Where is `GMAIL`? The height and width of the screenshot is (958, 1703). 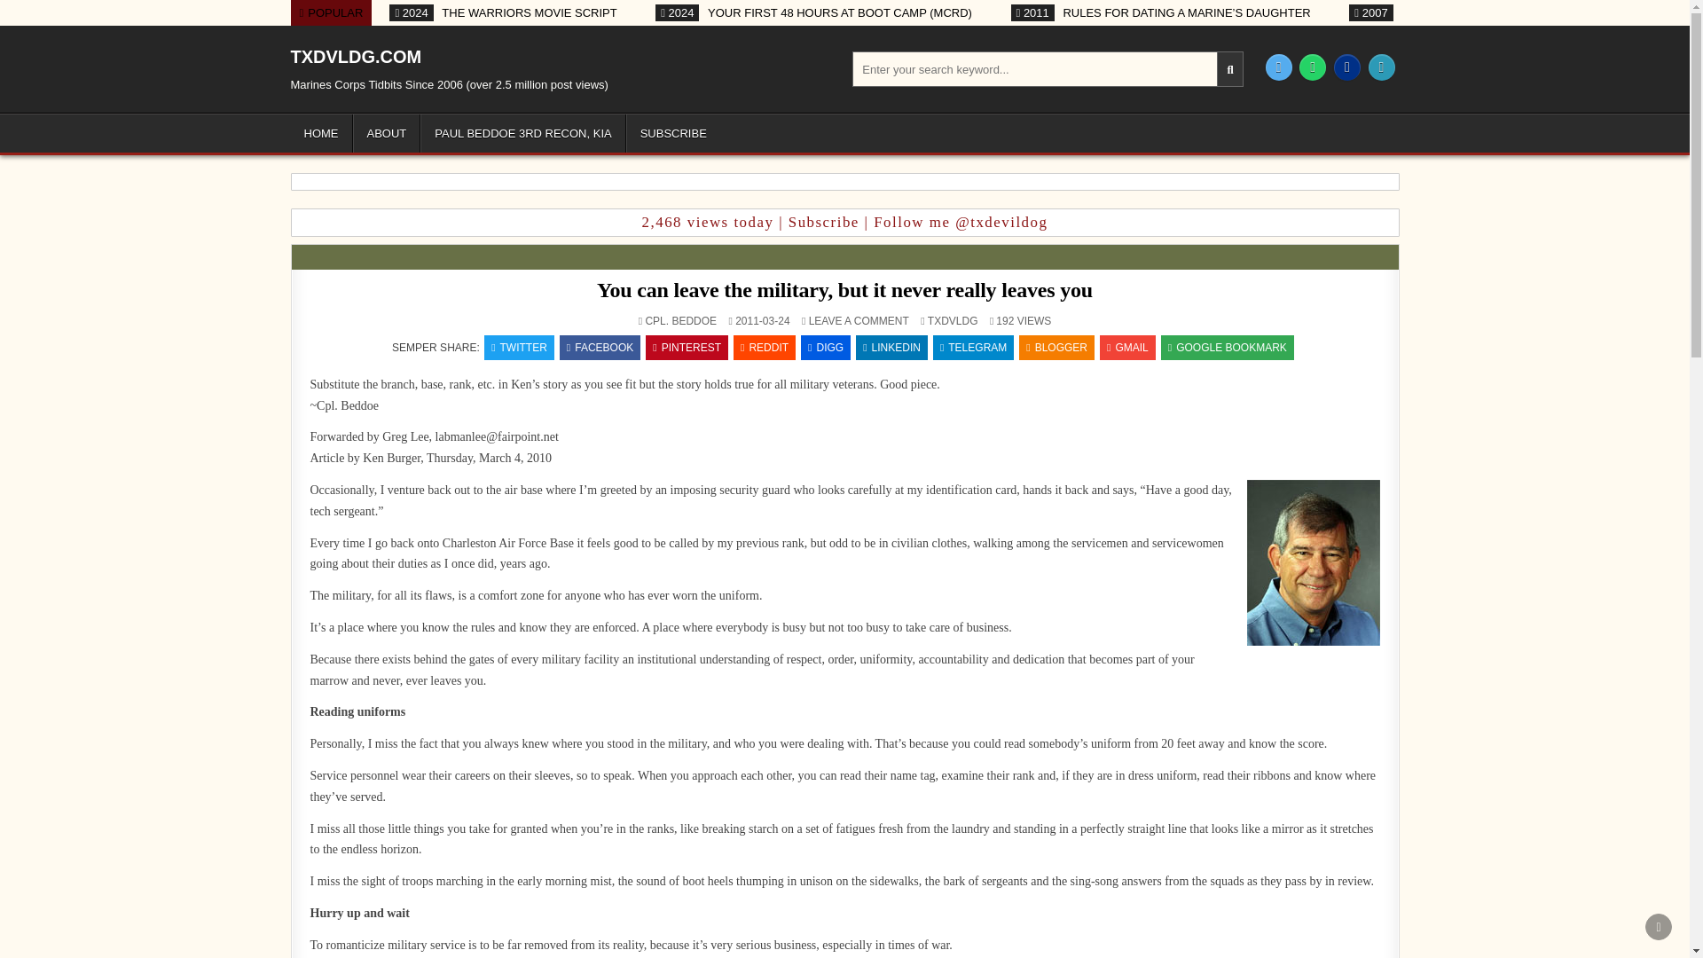
GMAIL is located at coordinates (1128, 348).